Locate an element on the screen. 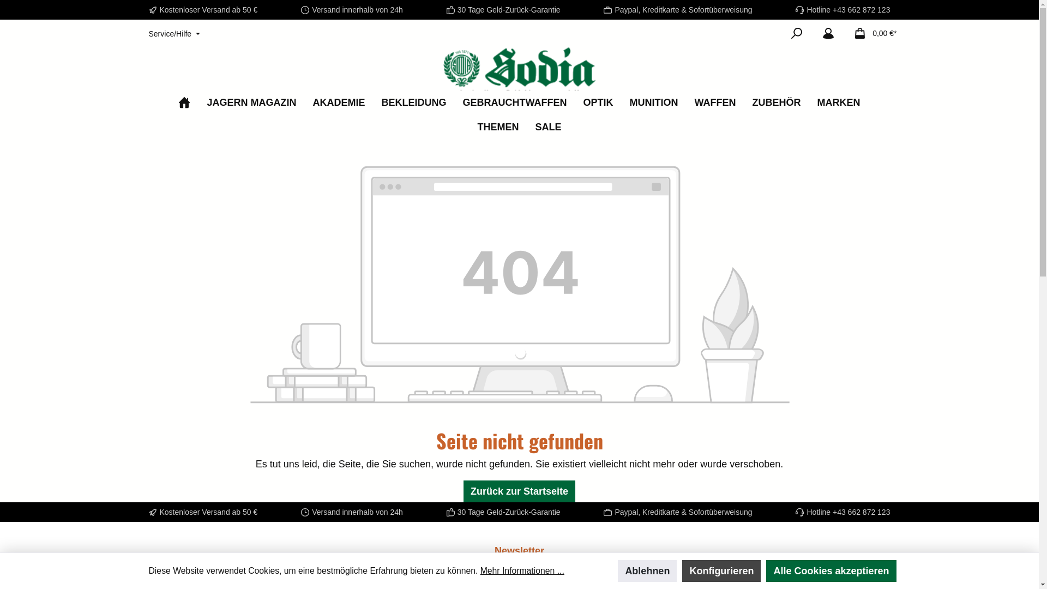 This screenshot has height=589, width=1047. GEBRAUCHTWAFFEN is located at coordinates (515, 103).